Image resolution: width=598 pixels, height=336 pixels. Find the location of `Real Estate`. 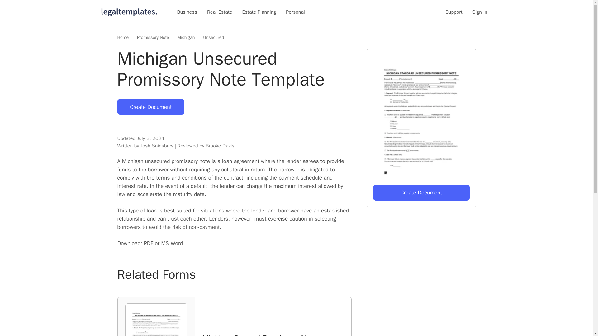

Real Estate is located at coordinates (220, 12).